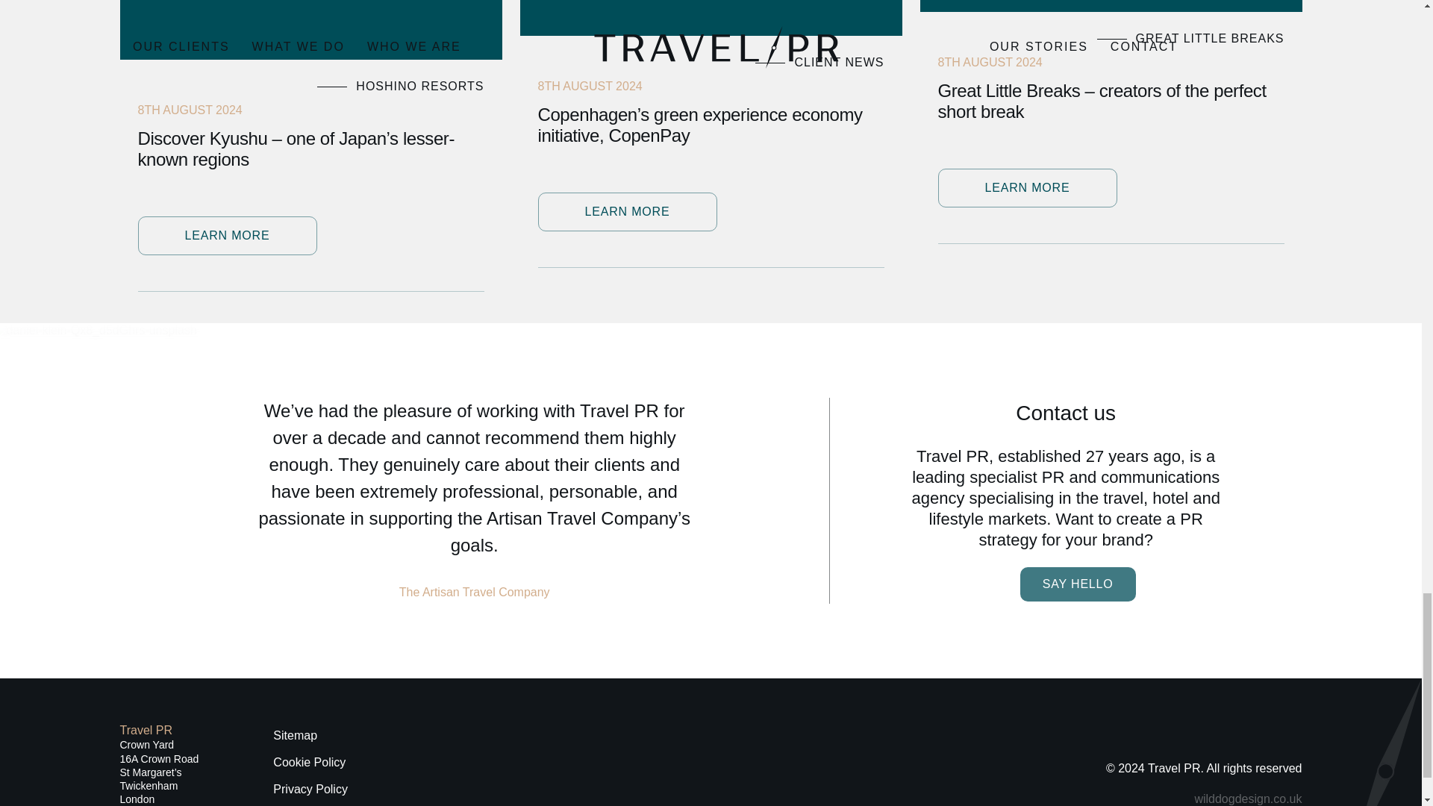  I want to click on LEARN MORE, so click(1026, 187).